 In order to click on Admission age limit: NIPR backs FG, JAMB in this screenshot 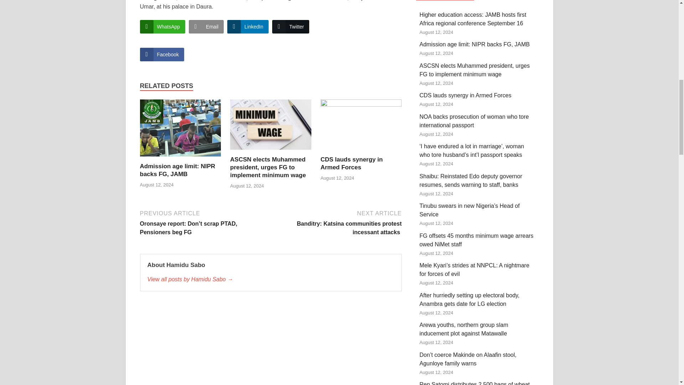, I will do `click(177, 170)`.